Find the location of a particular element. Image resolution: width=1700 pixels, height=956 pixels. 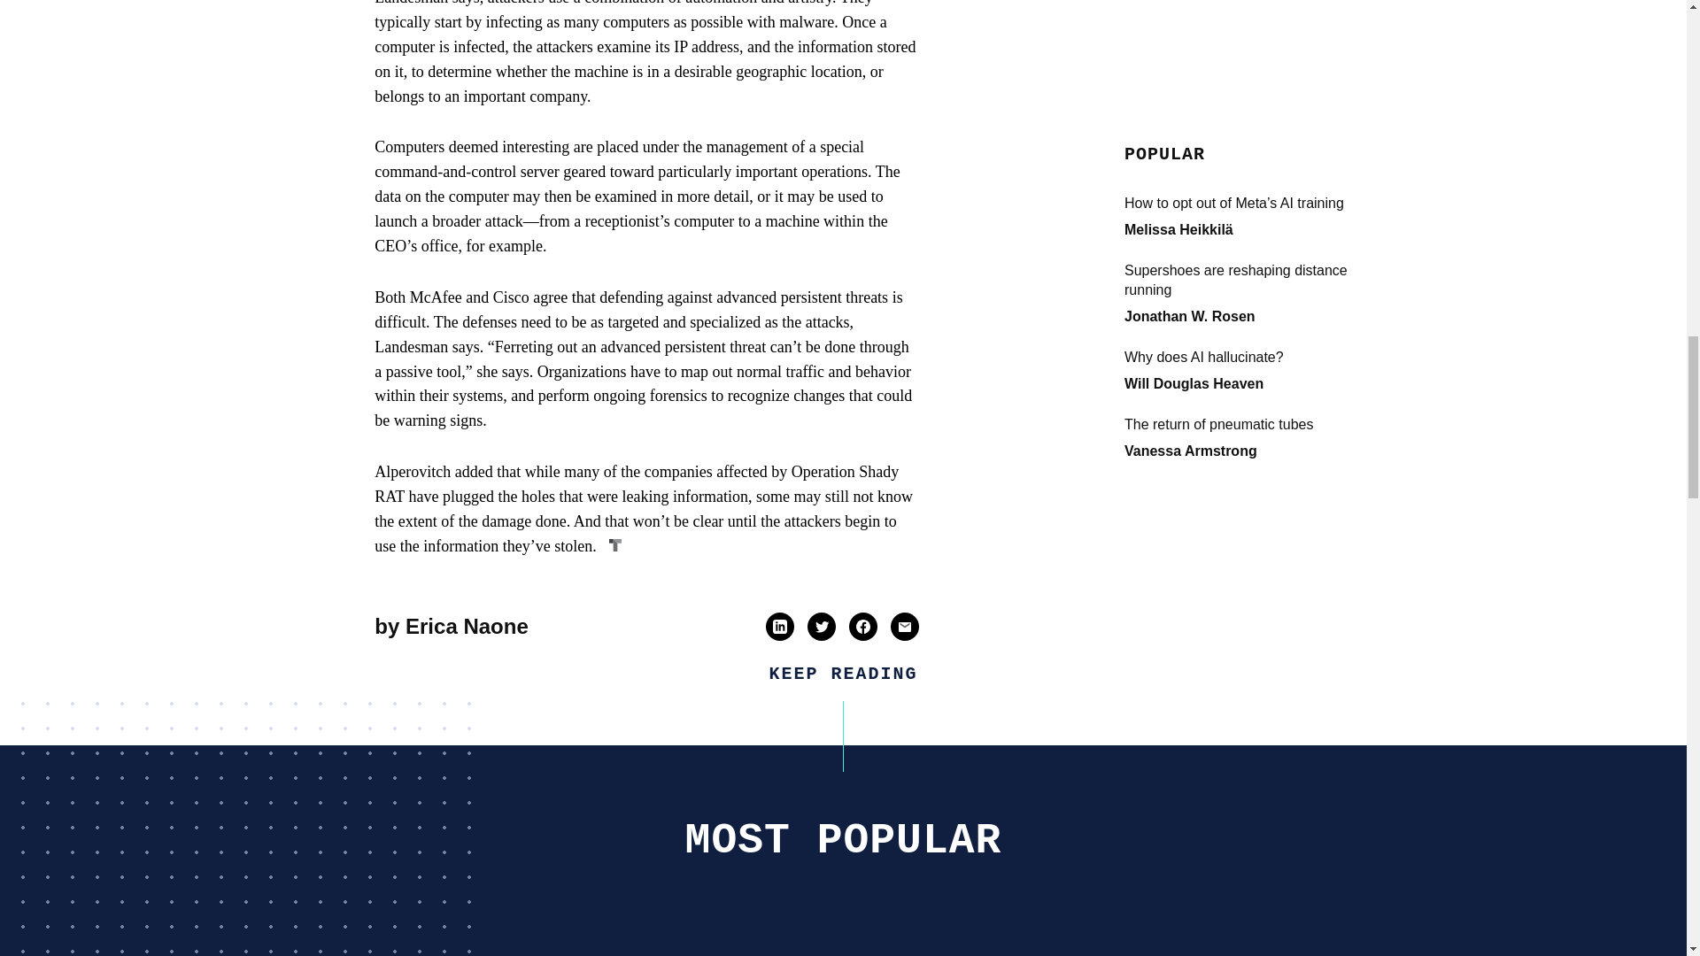

Share story on linkedin is located at coordinates (779, 627).